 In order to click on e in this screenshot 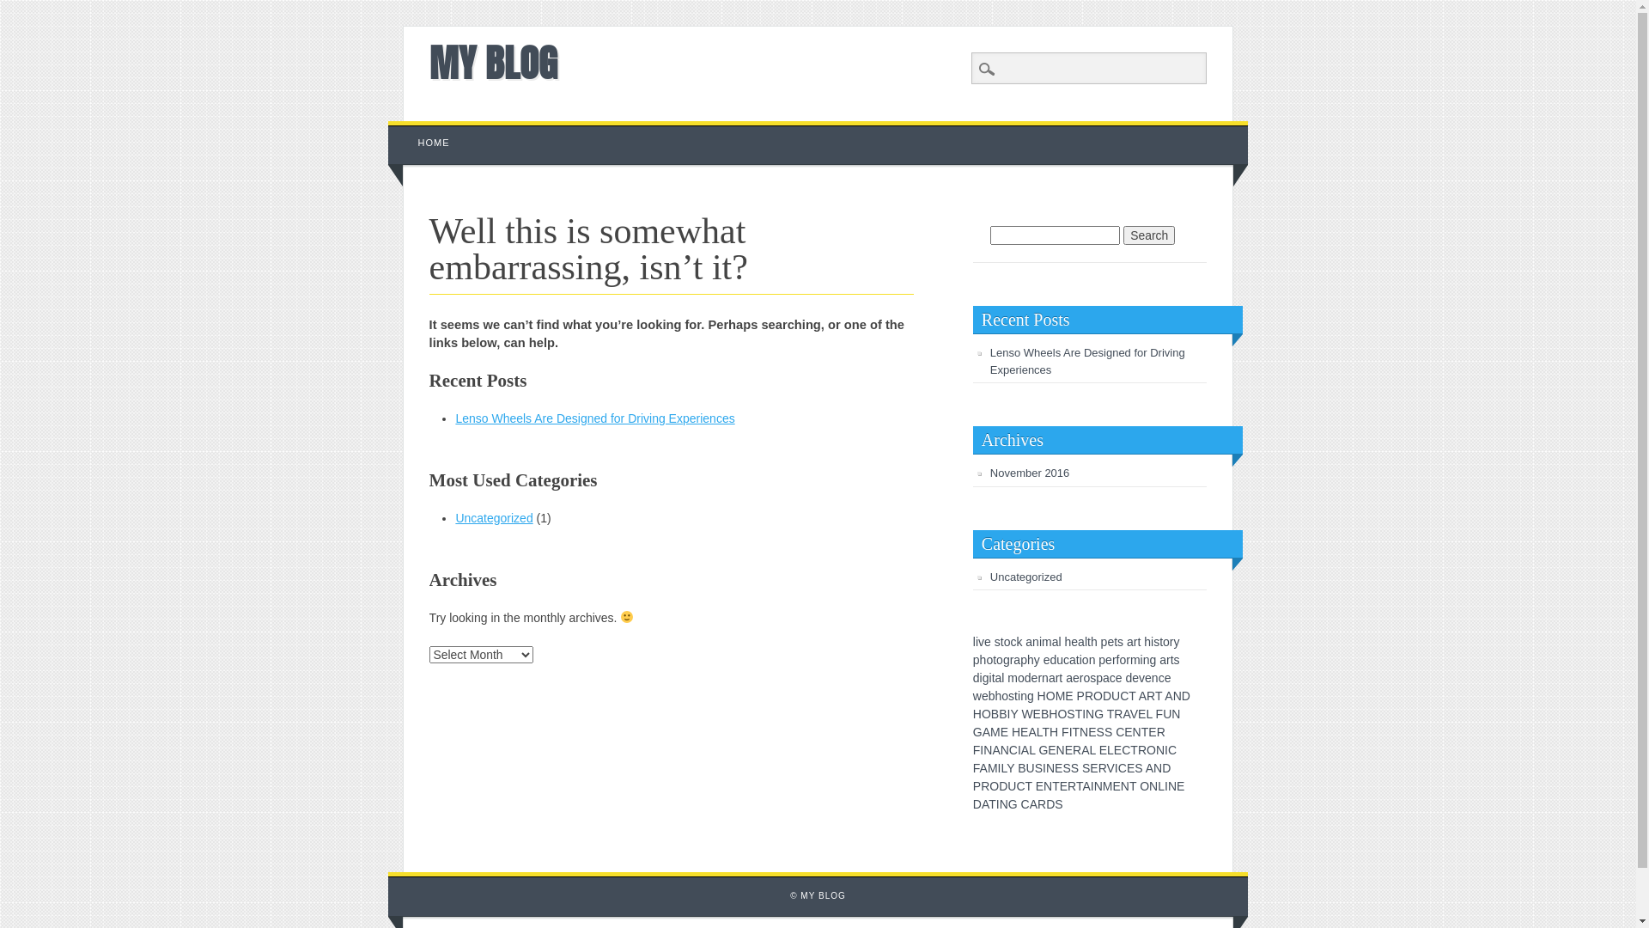, I will do `click(1110, 642)`.